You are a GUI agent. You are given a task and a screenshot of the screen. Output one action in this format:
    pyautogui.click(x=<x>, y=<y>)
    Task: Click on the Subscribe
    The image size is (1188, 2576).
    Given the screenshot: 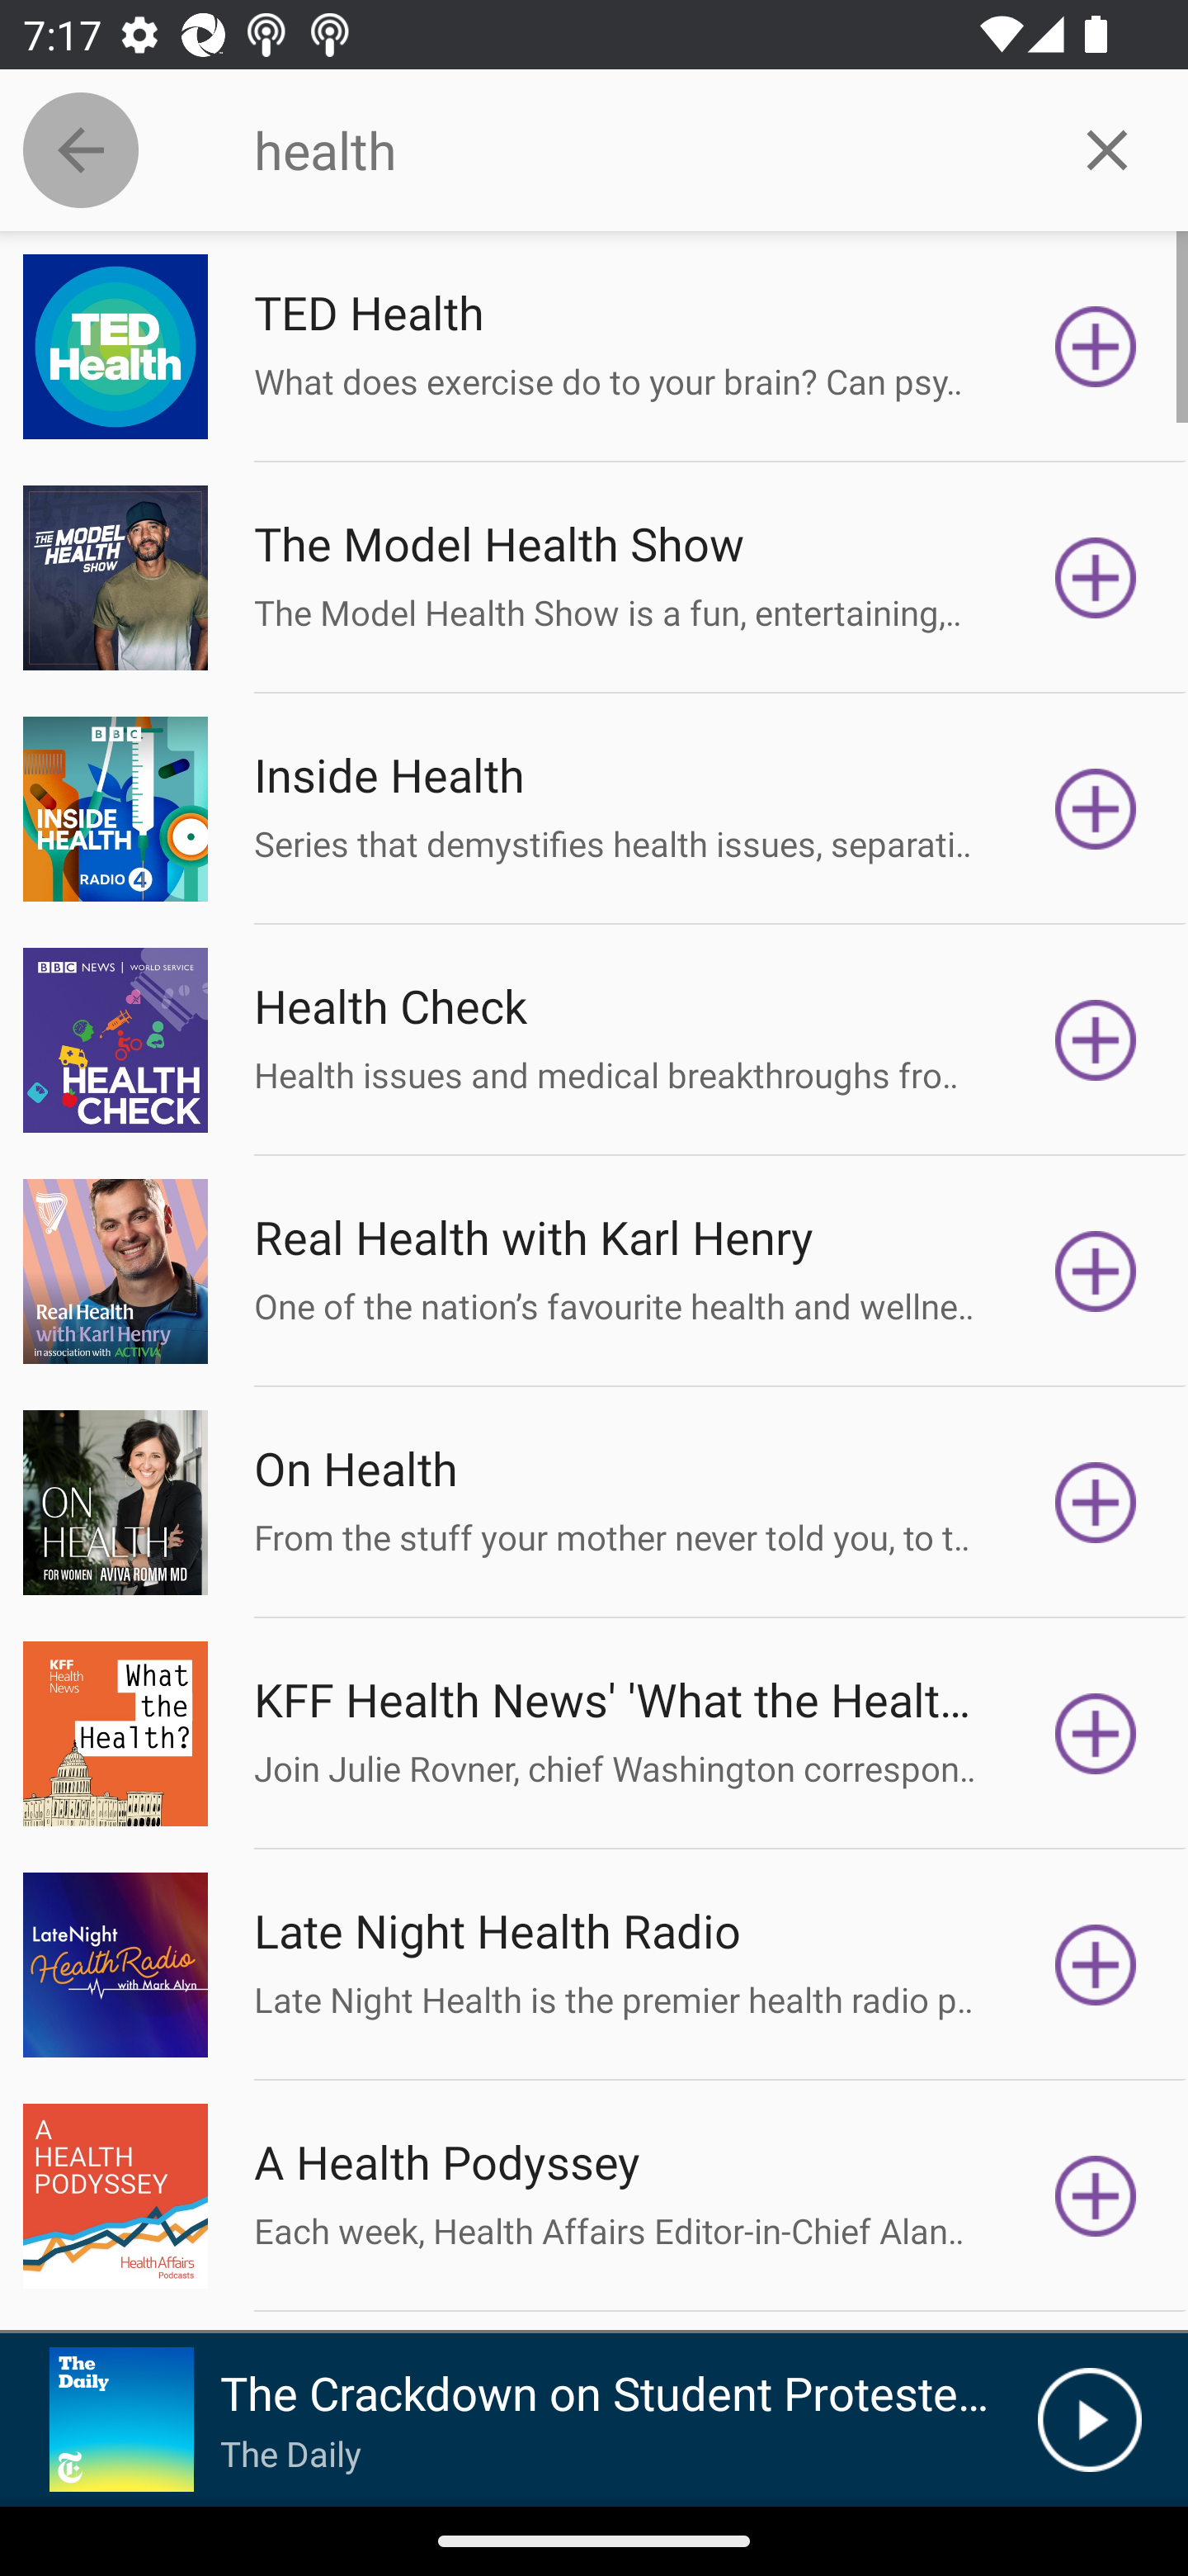 What is the action you would take?
    pyautogui.click(x=1096, y=347)
    